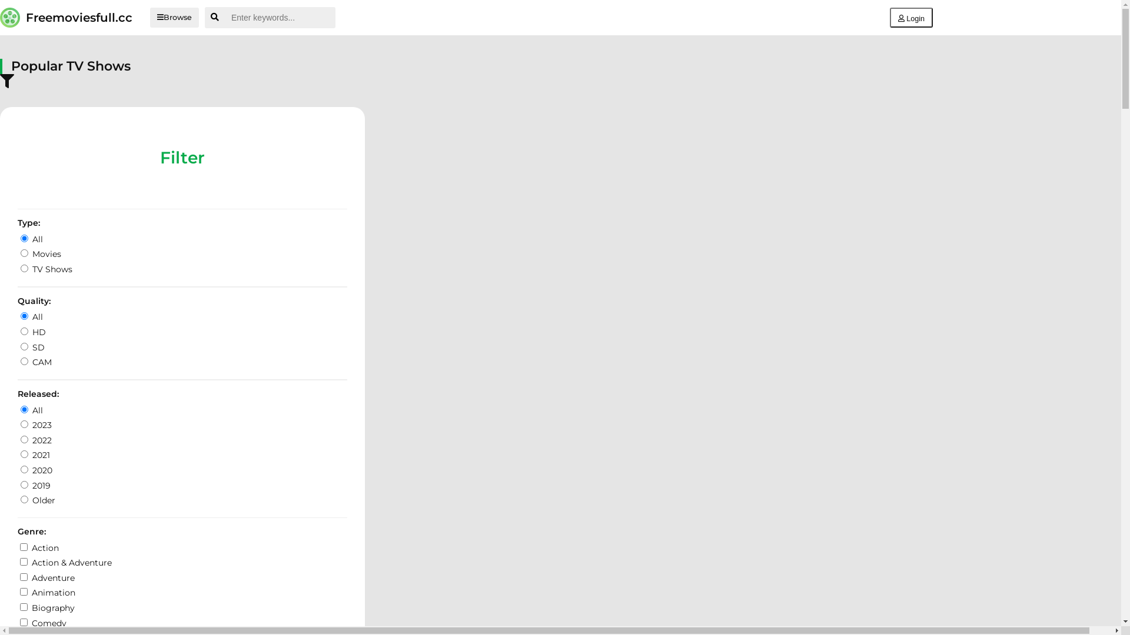 This screenshot has width=1130, height=635. Describe the element at coordinates (911, 18) in the screenshot. I see `Login` at that location.